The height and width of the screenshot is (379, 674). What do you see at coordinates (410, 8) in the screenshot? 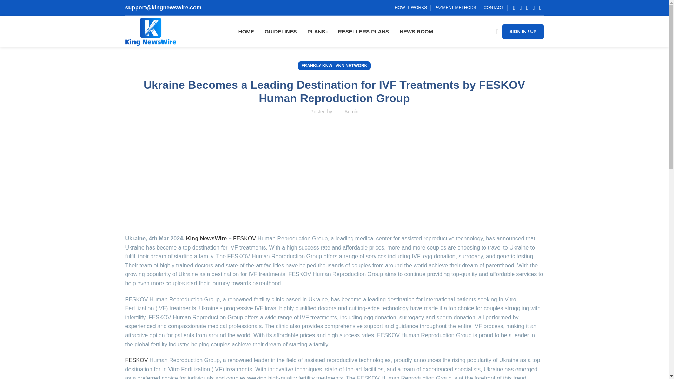
I see `HOW IT WORKS` at bounding box center [410, 8].